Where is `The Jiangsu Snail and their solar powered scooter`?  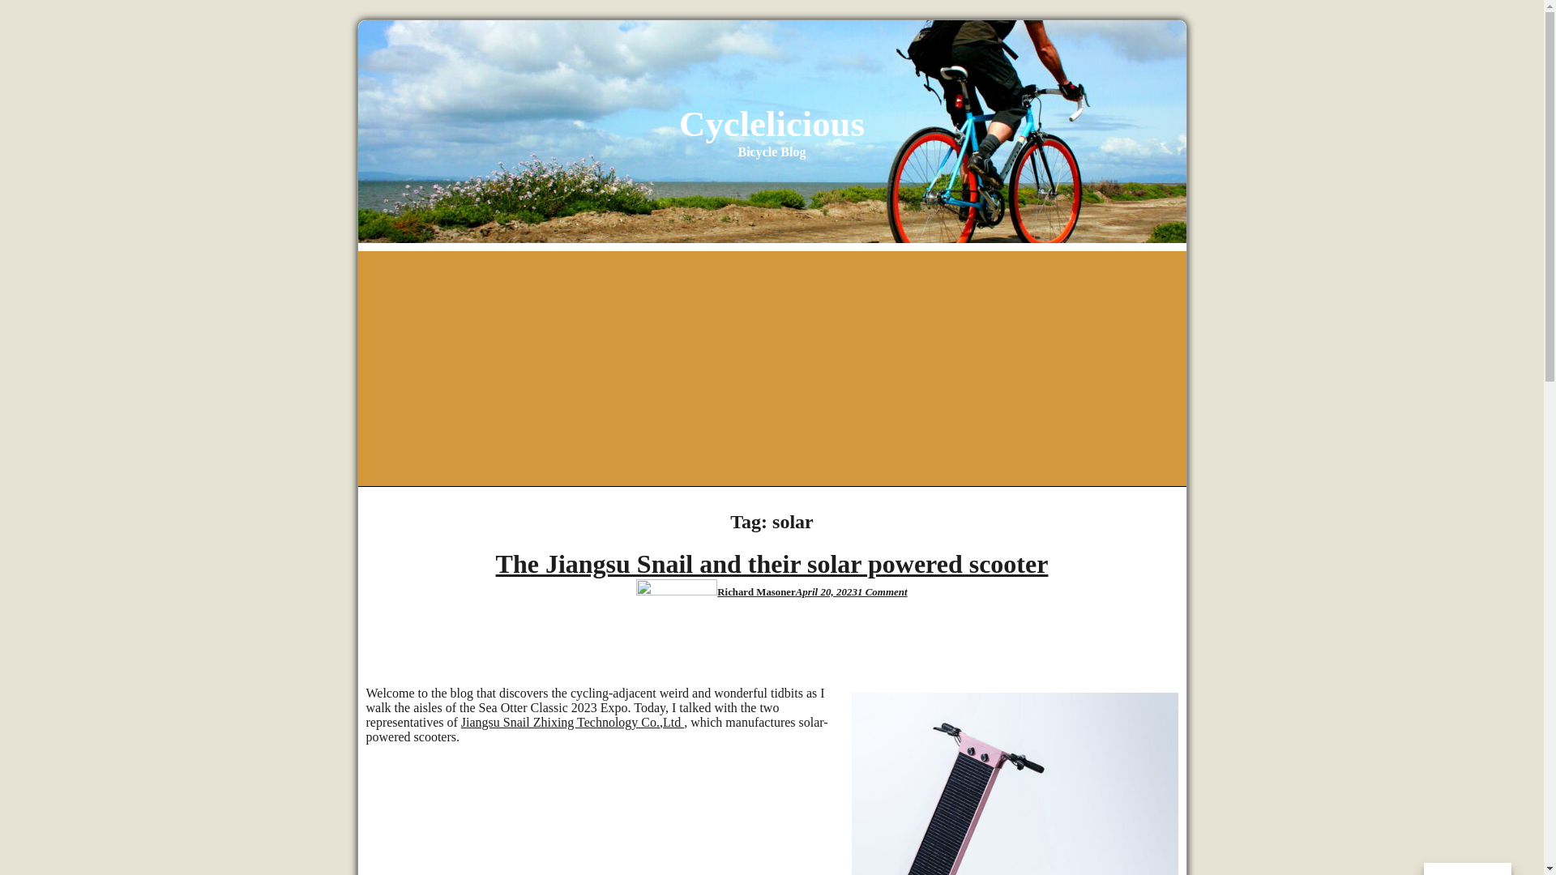
The Jiangsu Snail and their solar powered scooter is located at coordinates (772, 564).